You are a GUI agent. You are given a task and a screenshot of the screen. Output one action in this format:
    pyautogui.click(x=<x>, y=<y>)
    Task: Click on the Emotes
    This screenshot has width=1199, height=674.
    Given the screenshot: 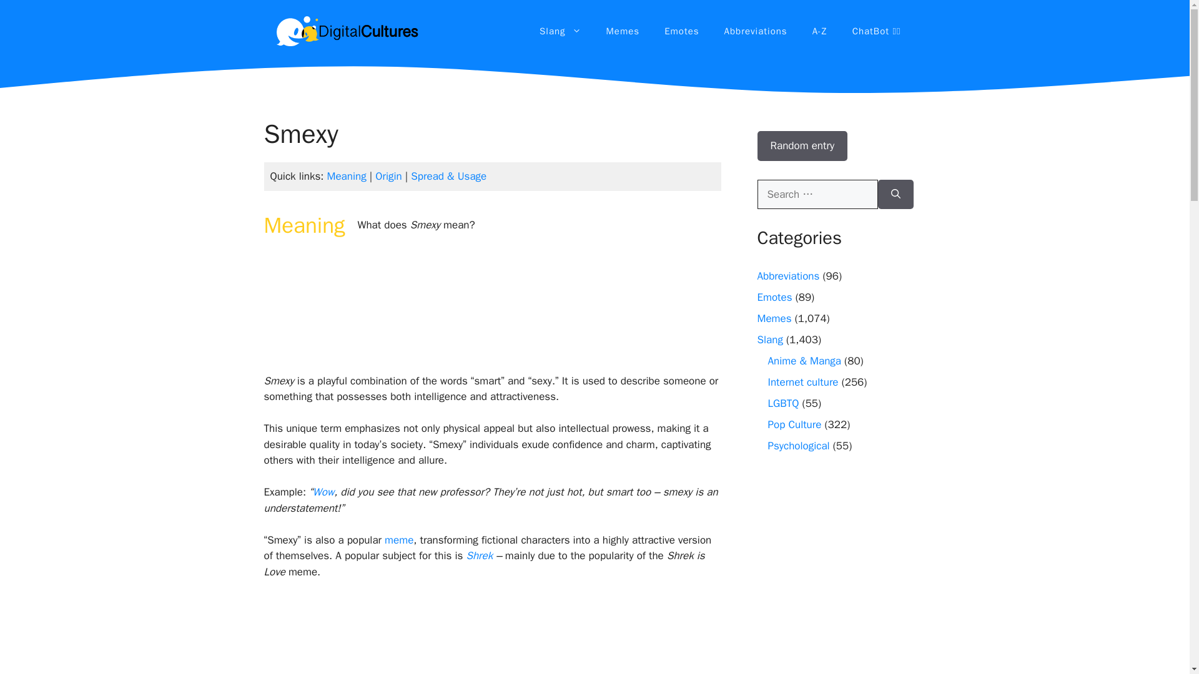 What is the action you would take?
    pyautogui.click(x=681, y=31)
    